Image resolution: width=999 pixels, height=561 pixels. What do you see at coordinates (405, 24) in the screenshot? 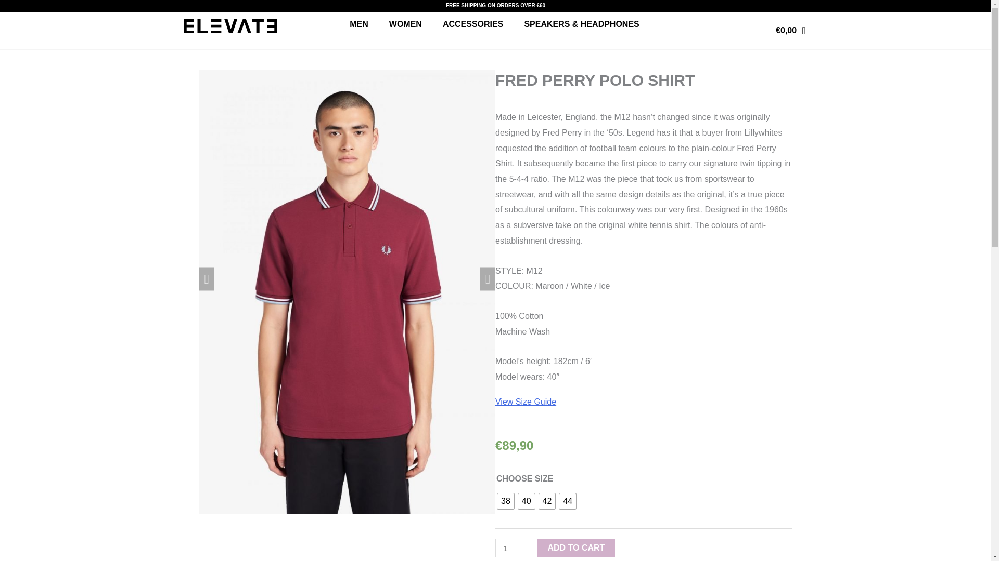
I see `WOMEN` at bounding box center [405, 24].